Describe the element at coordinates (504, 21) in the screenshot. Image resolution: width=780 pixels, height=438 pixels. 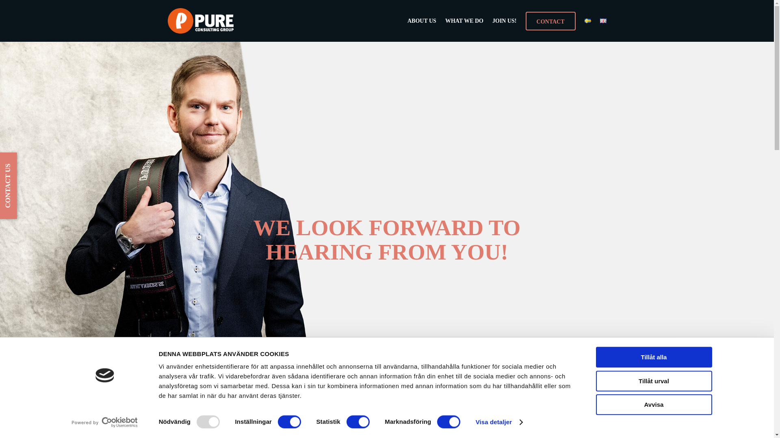
I see `JOIN US!` at that location.